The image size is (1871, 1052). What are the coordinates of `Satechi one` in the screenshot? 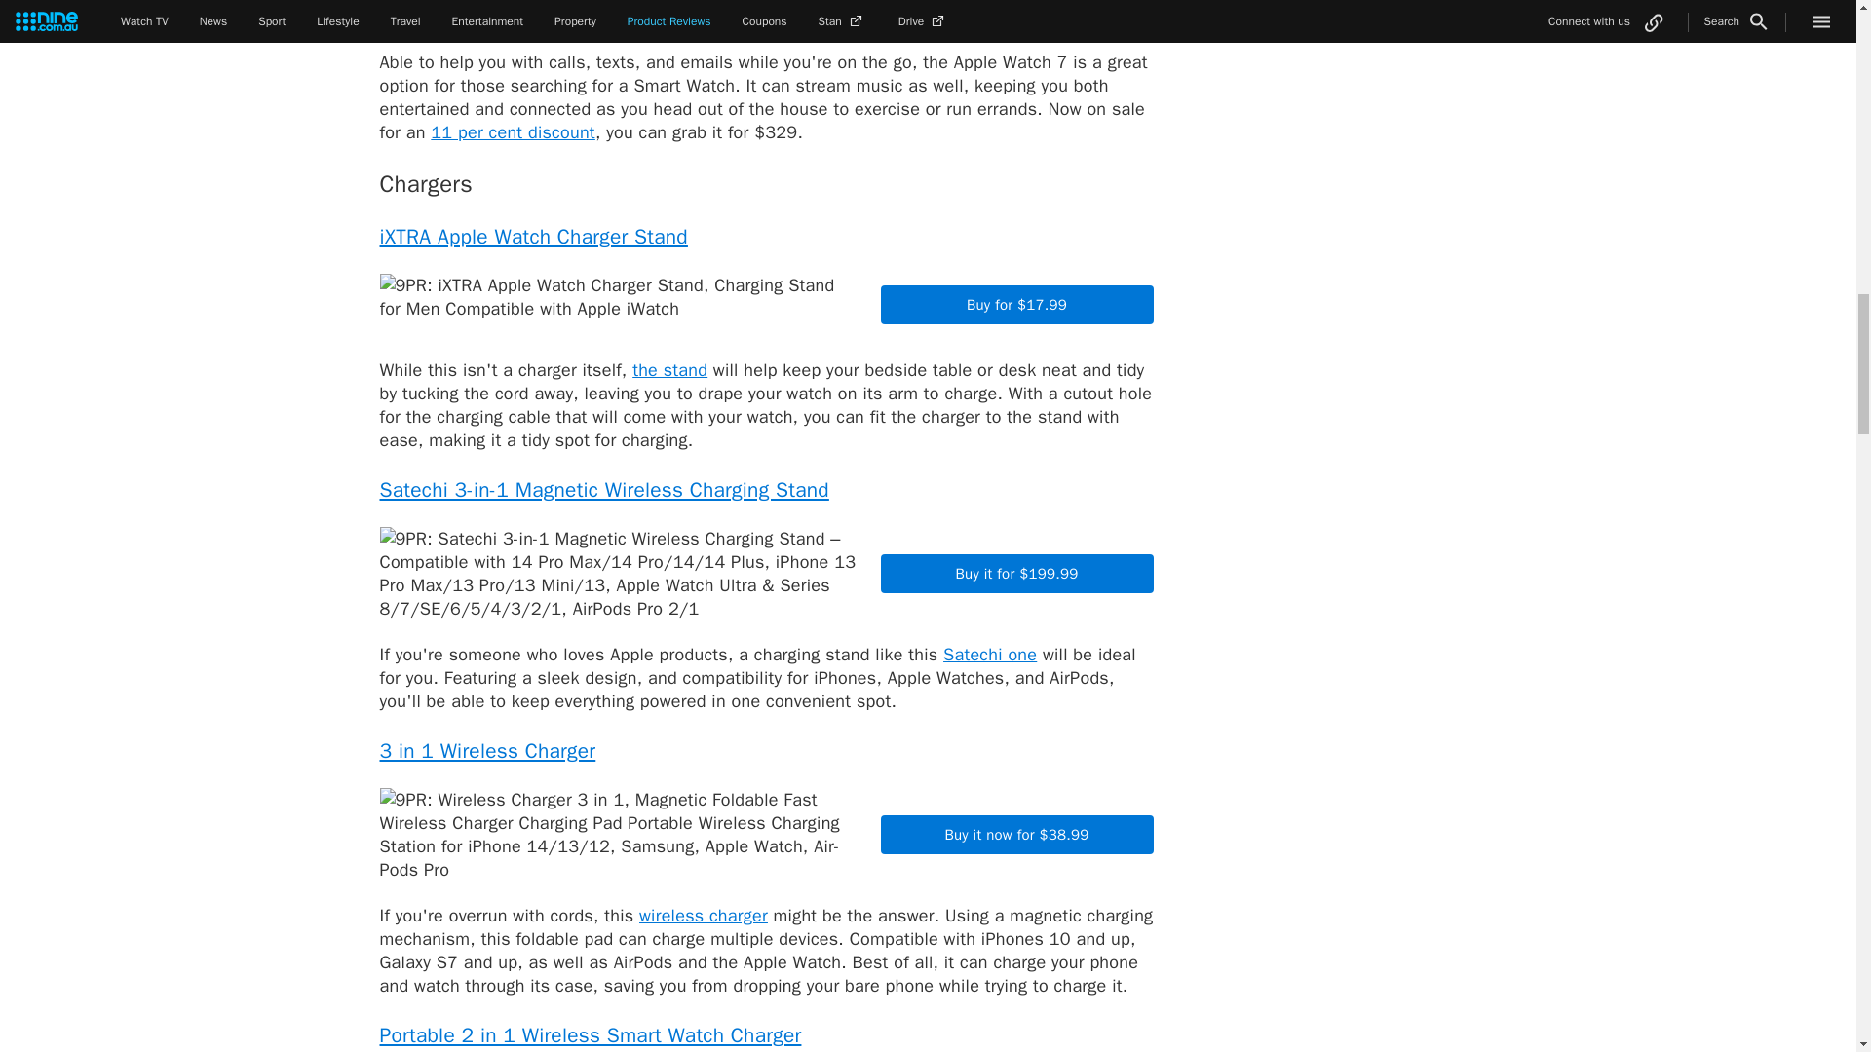 It's located at (989, 654).